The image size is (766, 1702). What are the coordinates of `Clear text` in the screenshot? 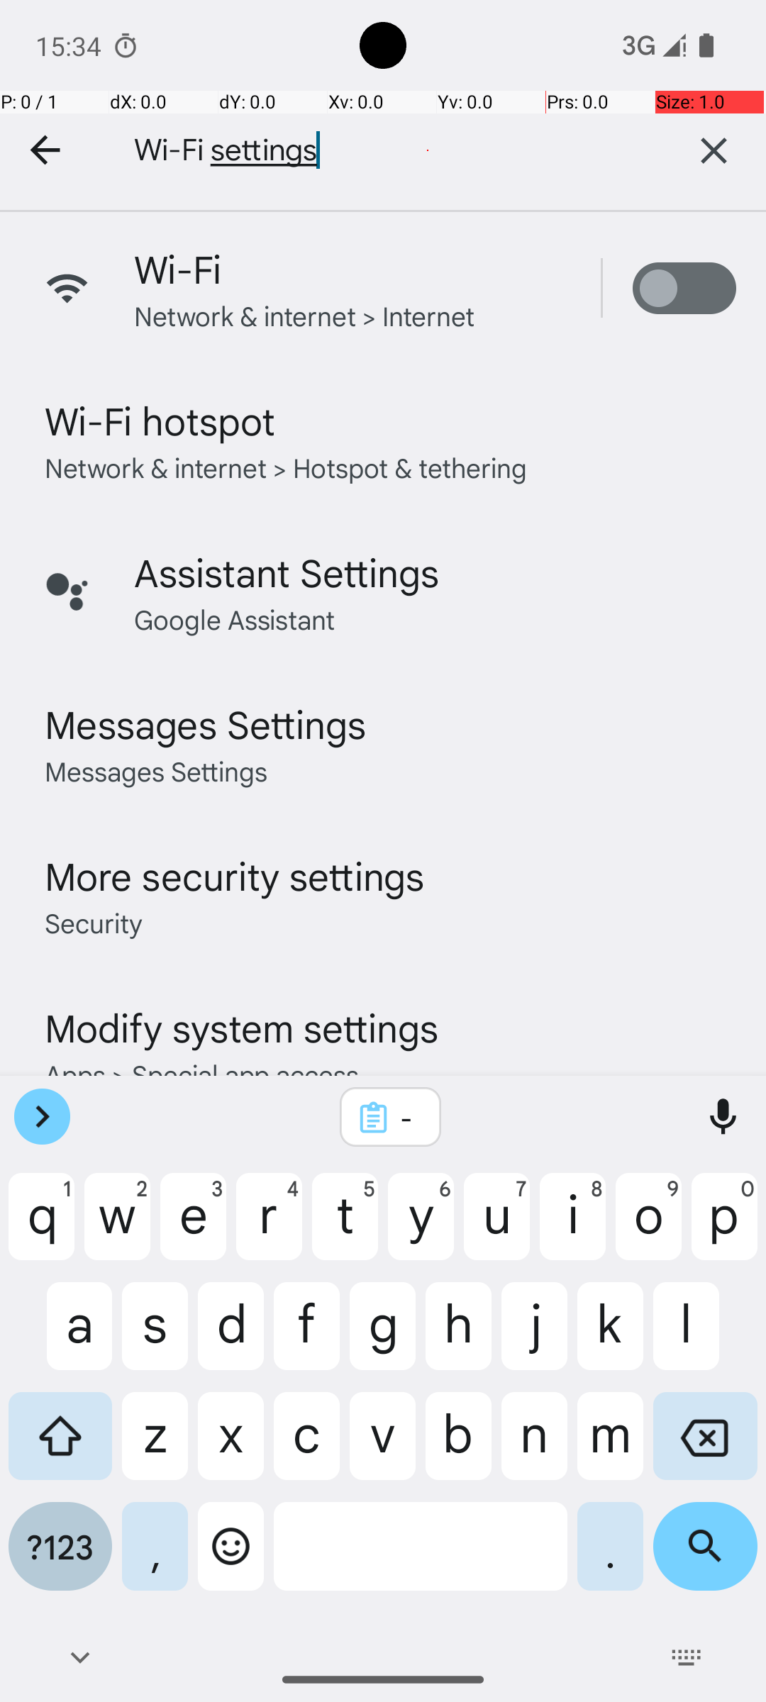 It's located at (714, 150).